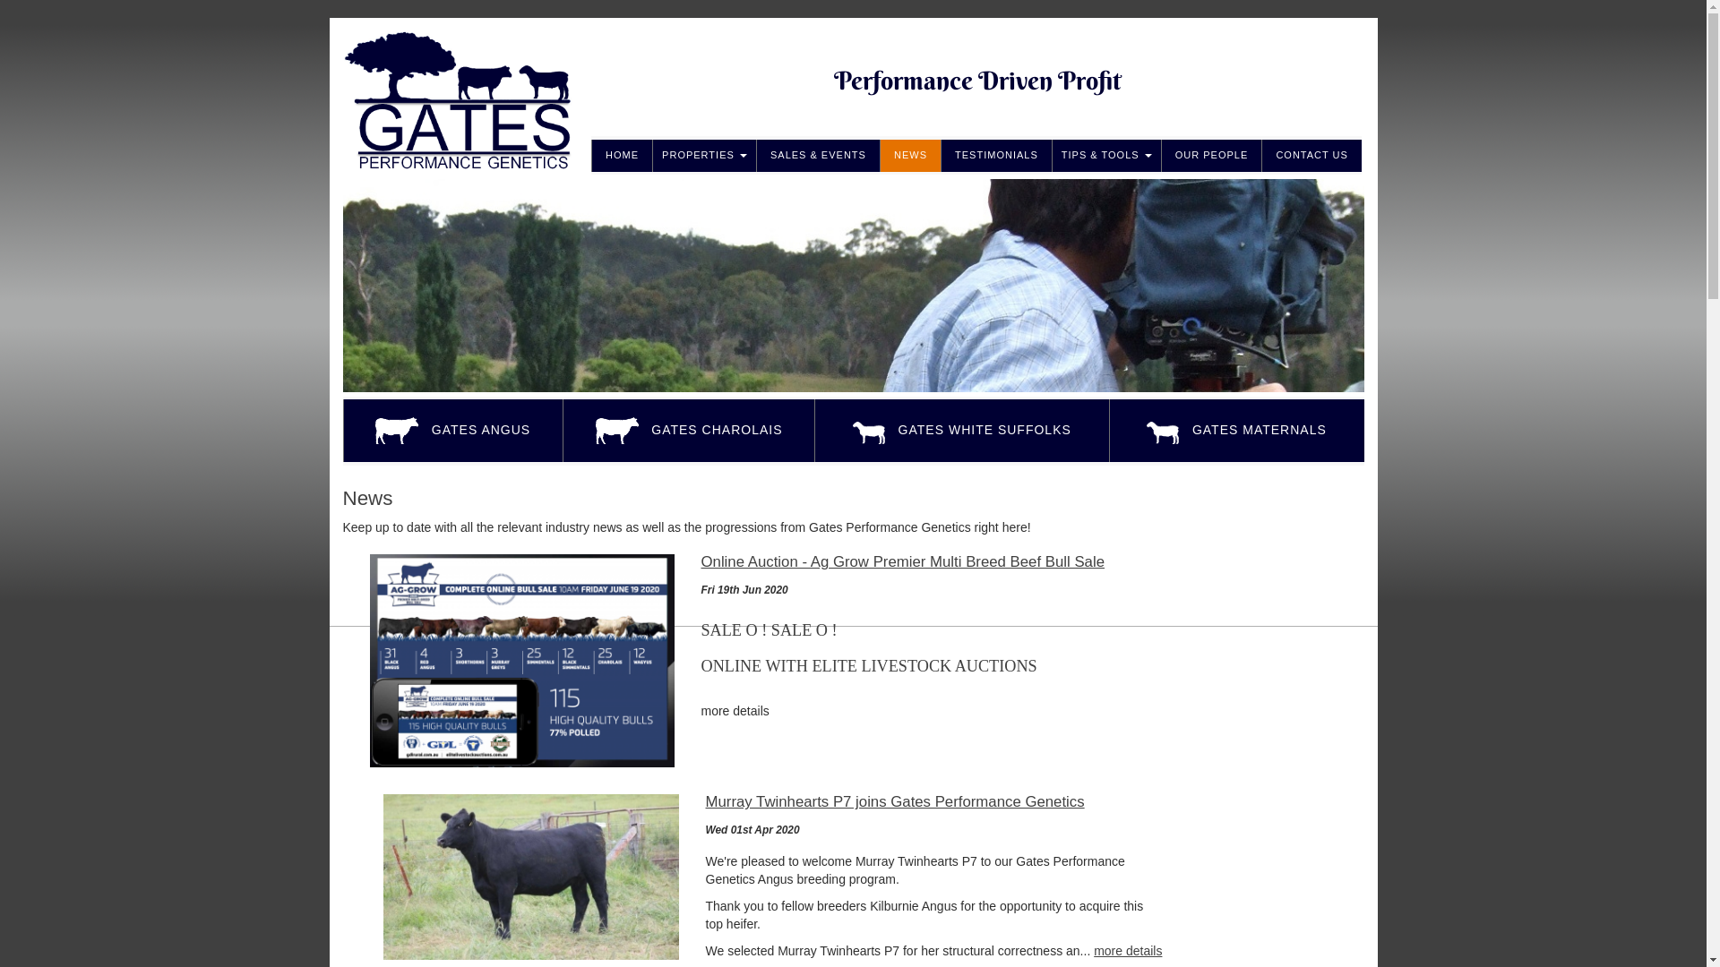 This screenshot has width=1720, height=967. What do you see at coordinates (704, 156) in the screenshot?
I see `PROPERTIES ` at bounding box center [704, 156].